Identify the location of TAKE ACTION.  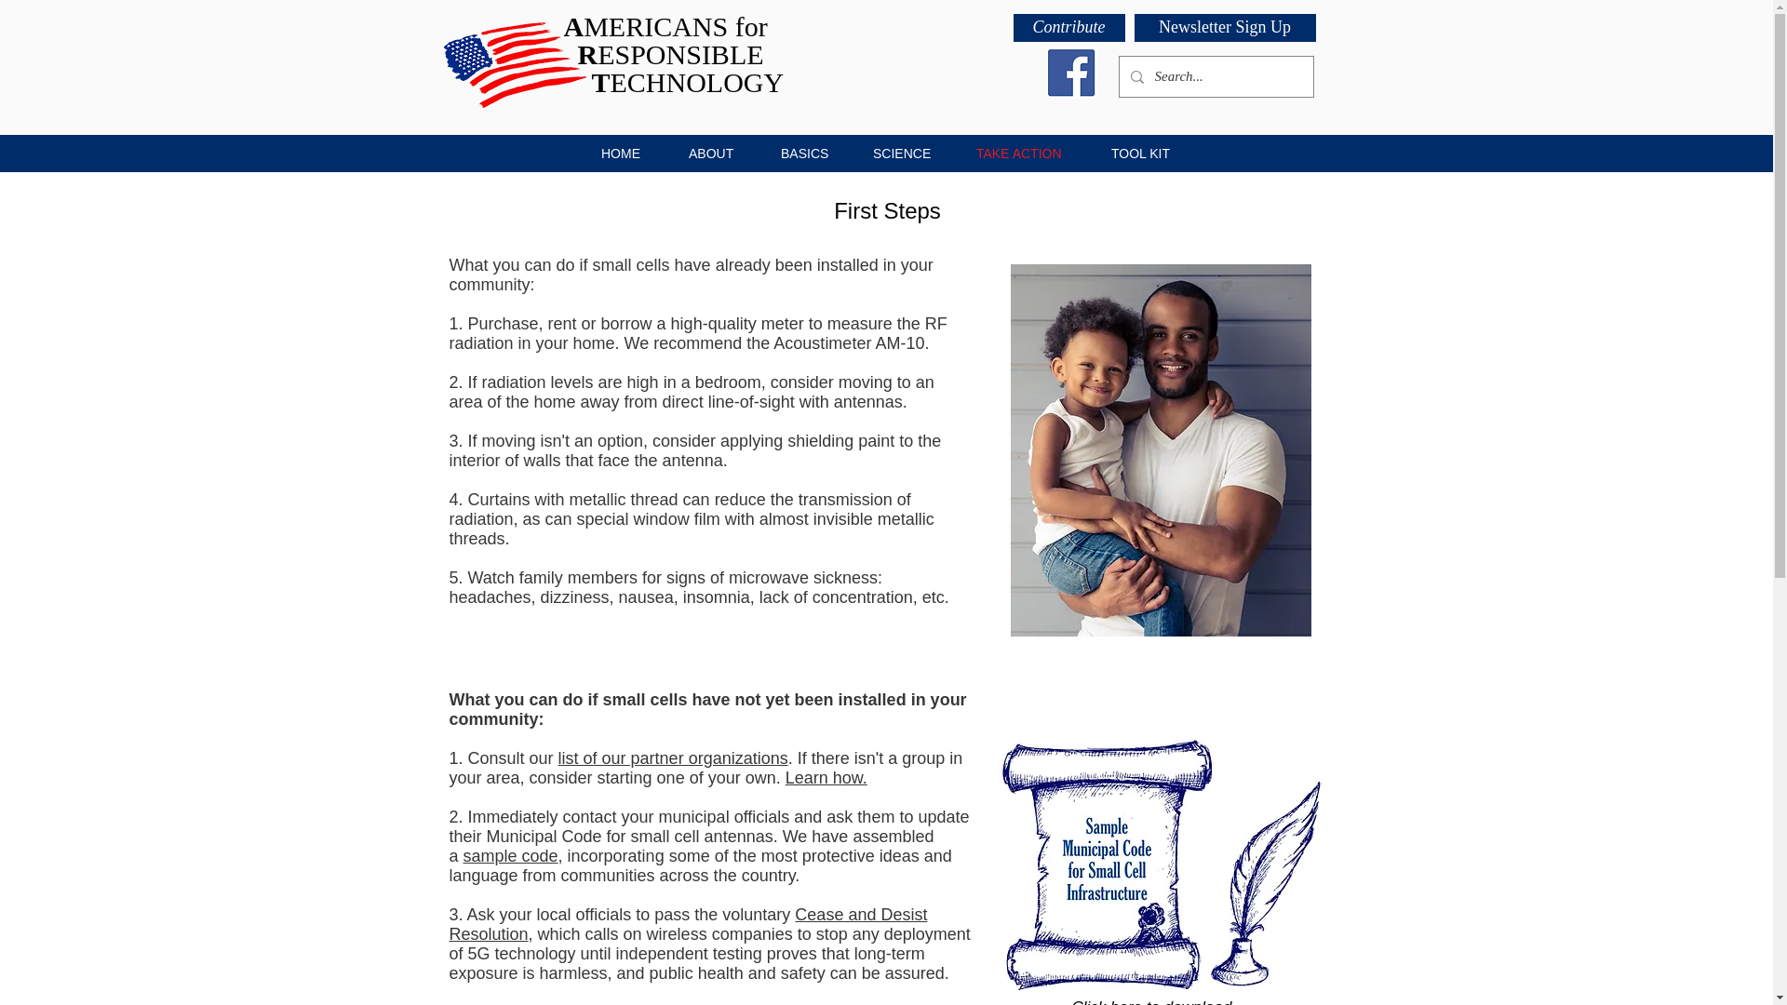
(1020, 153).